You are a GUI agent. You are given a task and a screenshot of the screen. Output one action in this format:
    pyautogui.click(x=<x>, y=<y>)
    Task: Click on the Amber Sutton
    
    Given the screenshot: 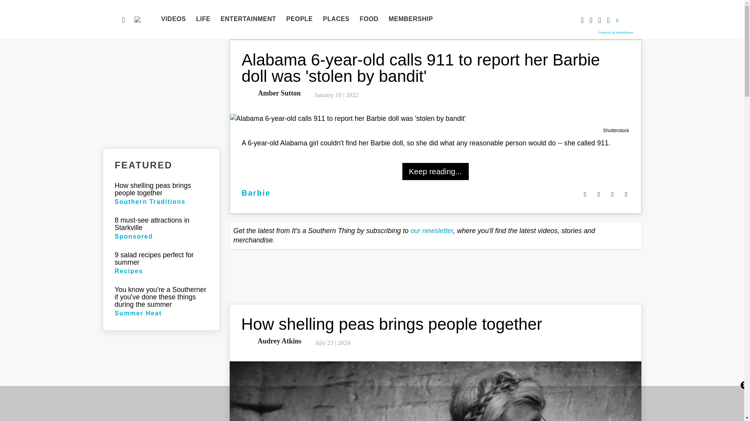 What is the action you would take?
    pyautogui.click(x=277, y=93)
    